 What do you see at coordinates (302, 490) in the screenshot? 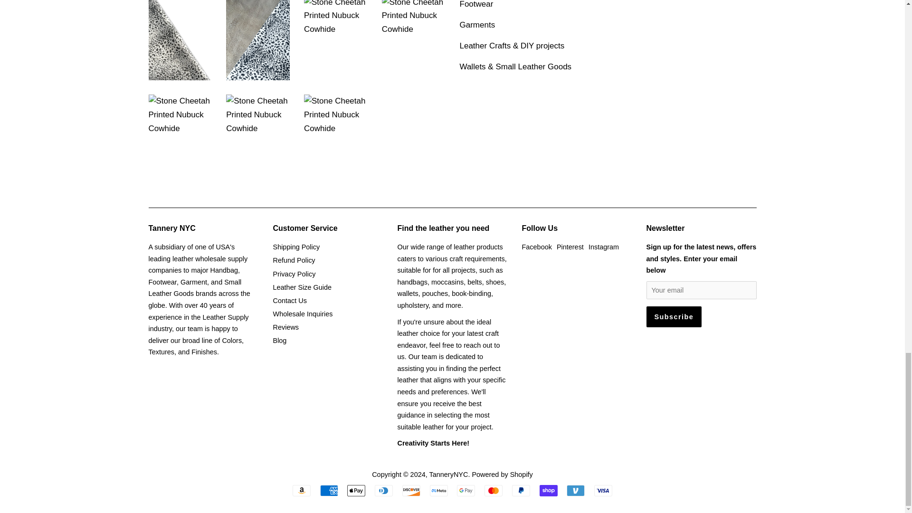
I see `Amazon` at bounding box center [302, 490].